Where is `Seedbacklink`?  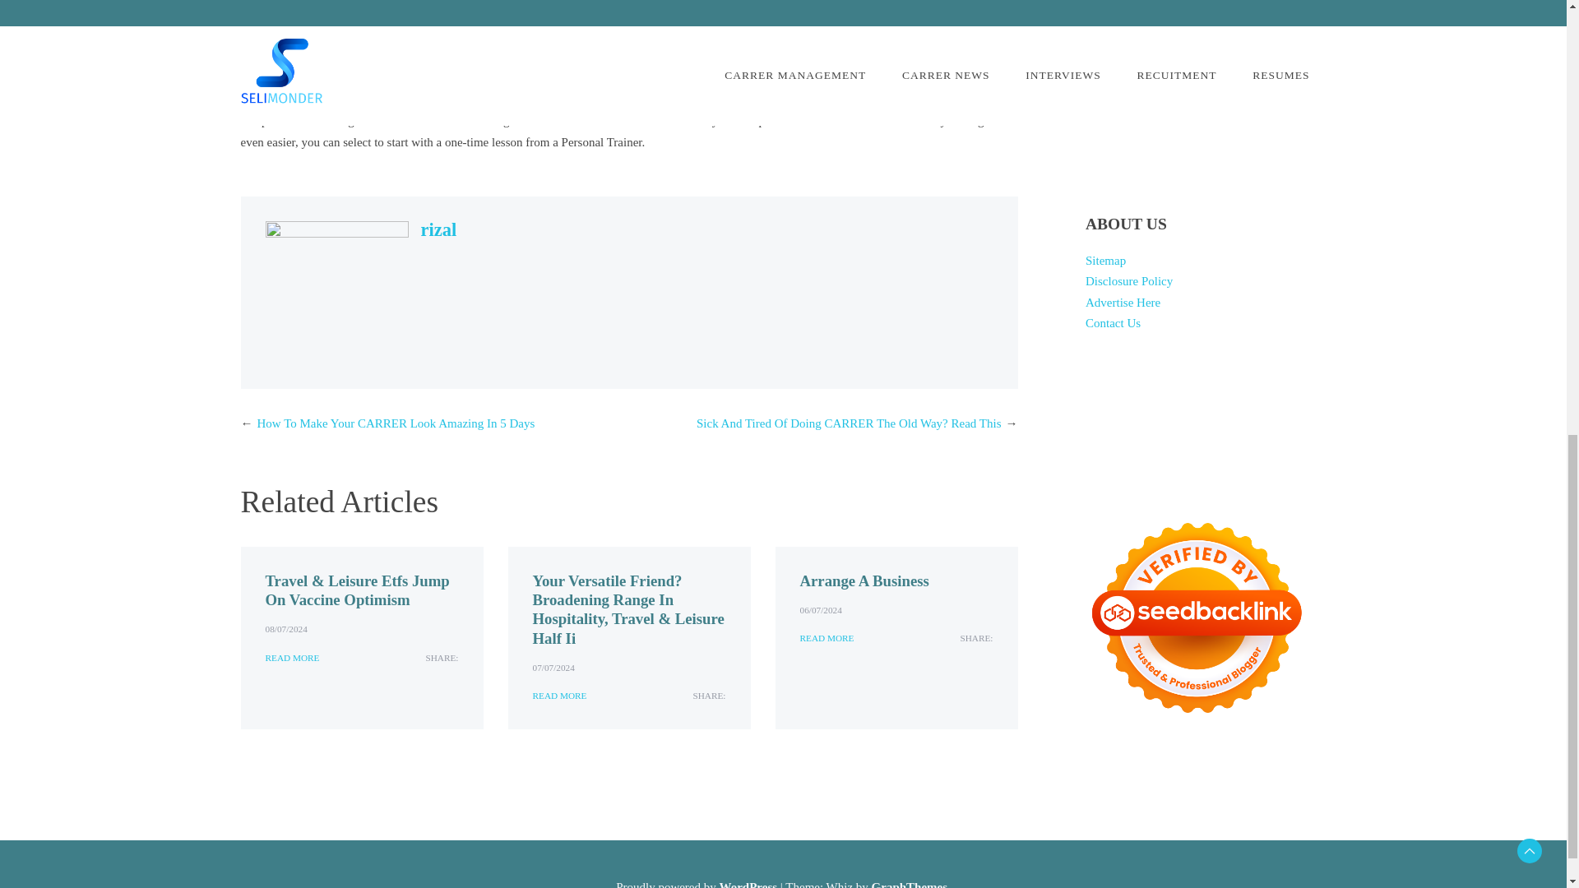
Seedbacklink is located at coordinates (1196, 617).